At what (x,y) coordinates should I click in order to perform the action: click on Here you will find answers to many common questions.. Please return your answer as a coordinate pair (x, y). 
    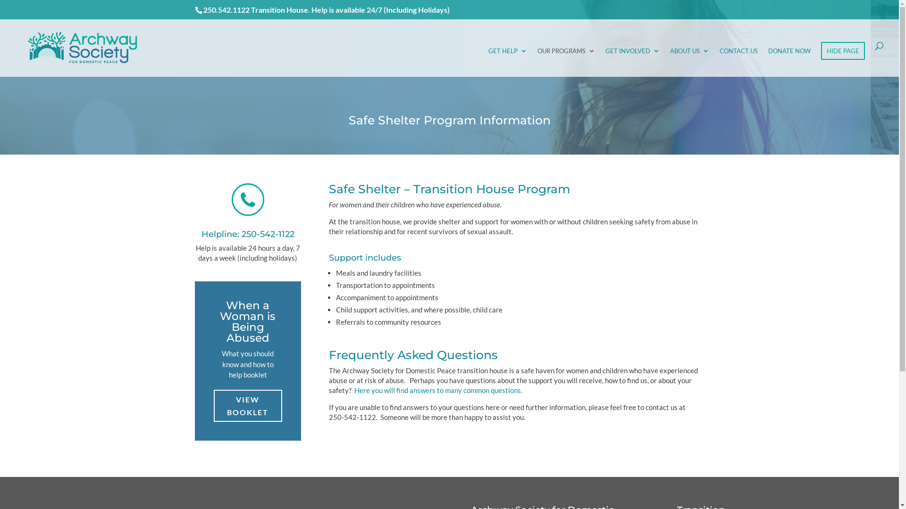
    Looking at the image, I should click on (438, 390).